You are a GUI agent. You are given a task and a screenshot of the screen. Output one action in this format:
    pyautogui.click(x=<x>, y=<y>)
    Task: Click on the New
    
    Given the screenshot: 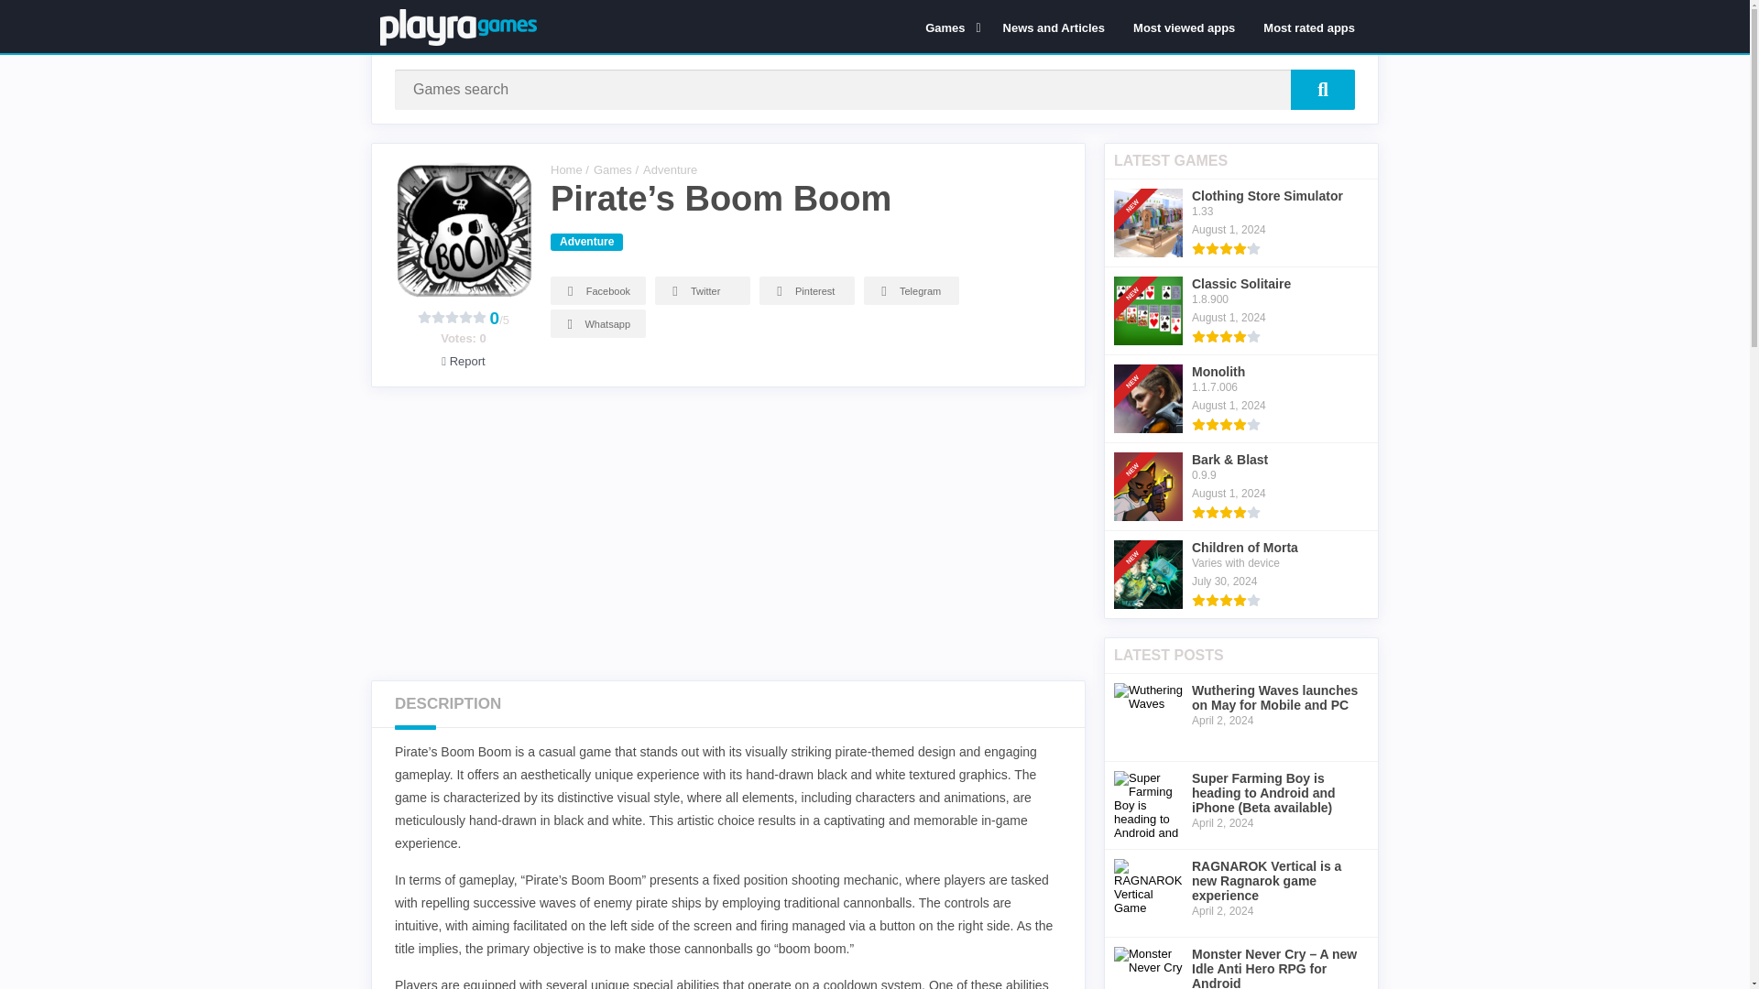 What is the action you would take?
    pyautogui.click(x=1138, y=181)
    